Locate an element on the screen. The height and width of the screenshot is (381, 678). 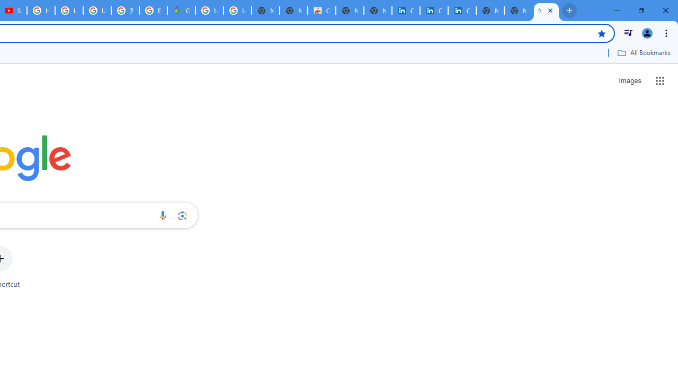
Google Maps is located at coordinates (181, 11).